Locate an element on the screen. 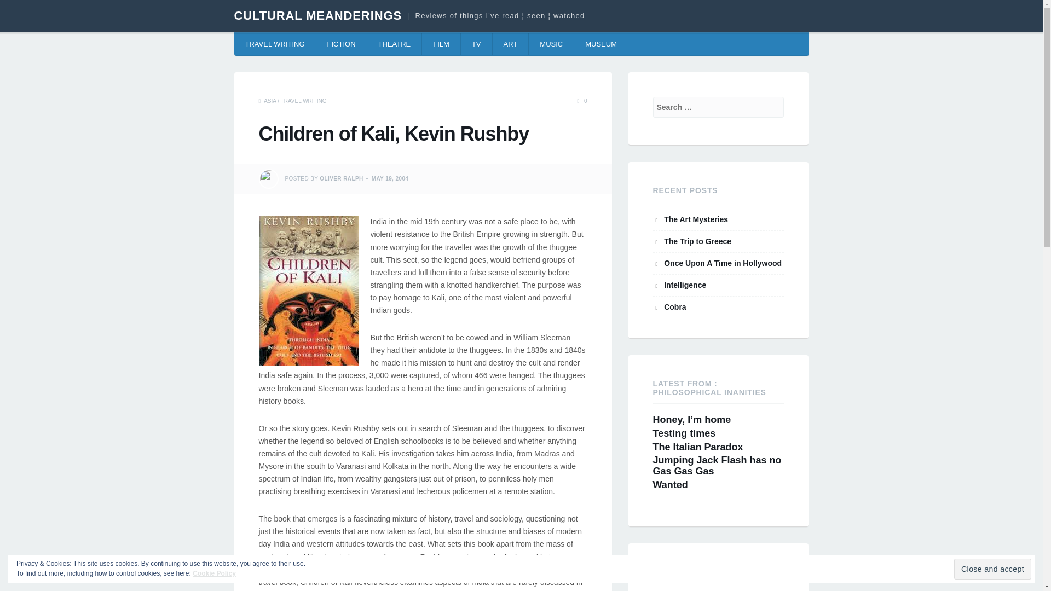  ASIA is located at coordinates (269, 101).